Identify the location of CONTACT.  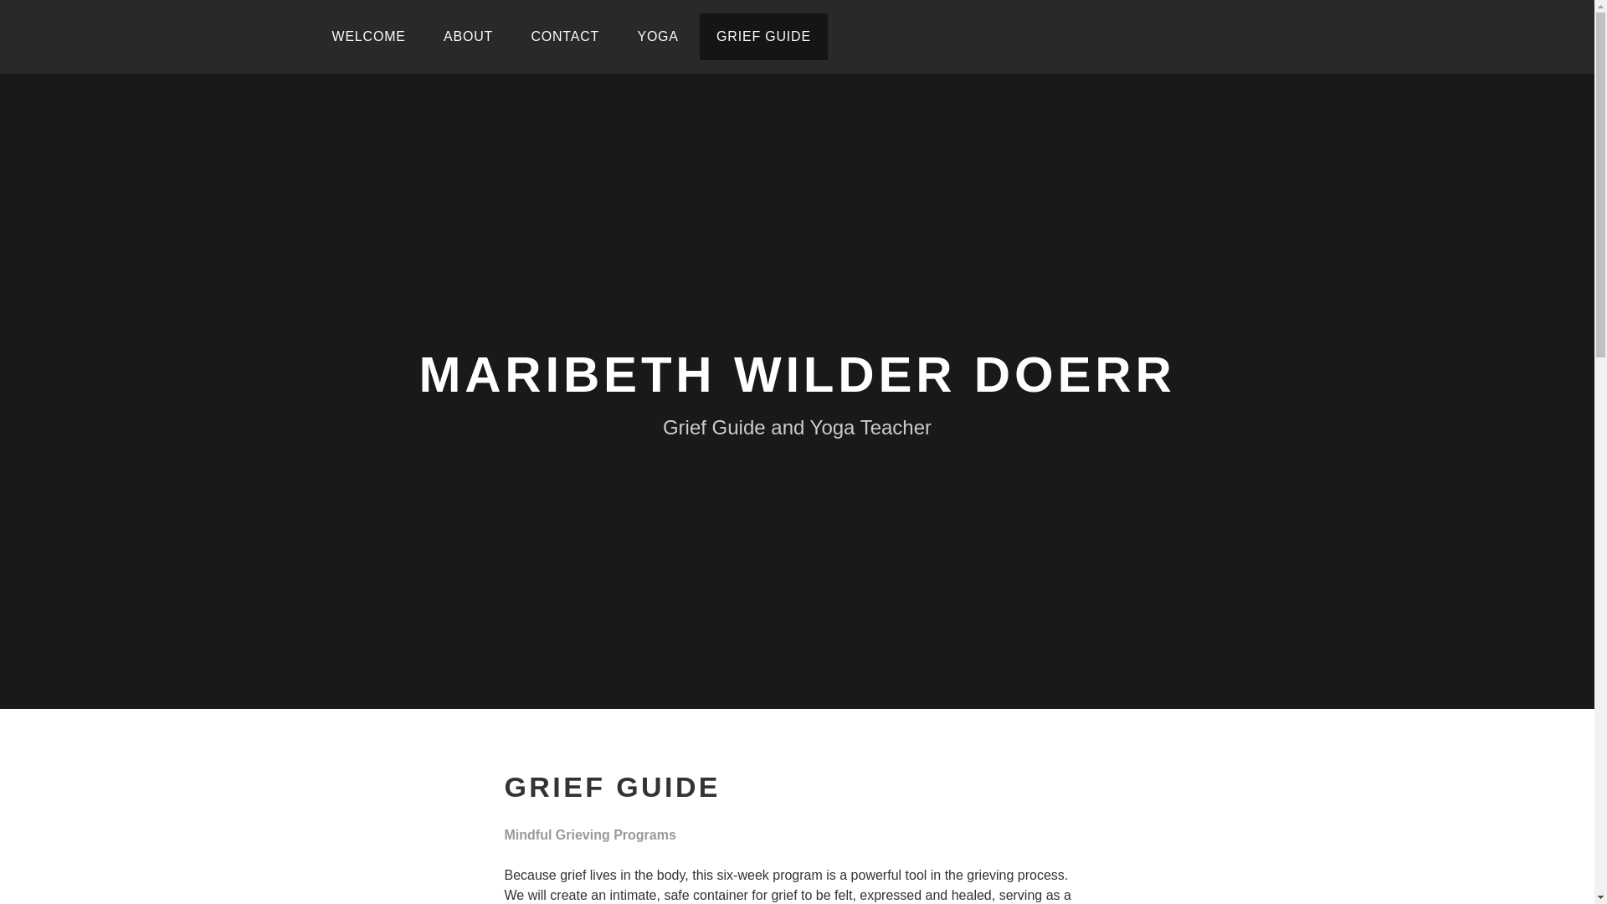
(564, 37).